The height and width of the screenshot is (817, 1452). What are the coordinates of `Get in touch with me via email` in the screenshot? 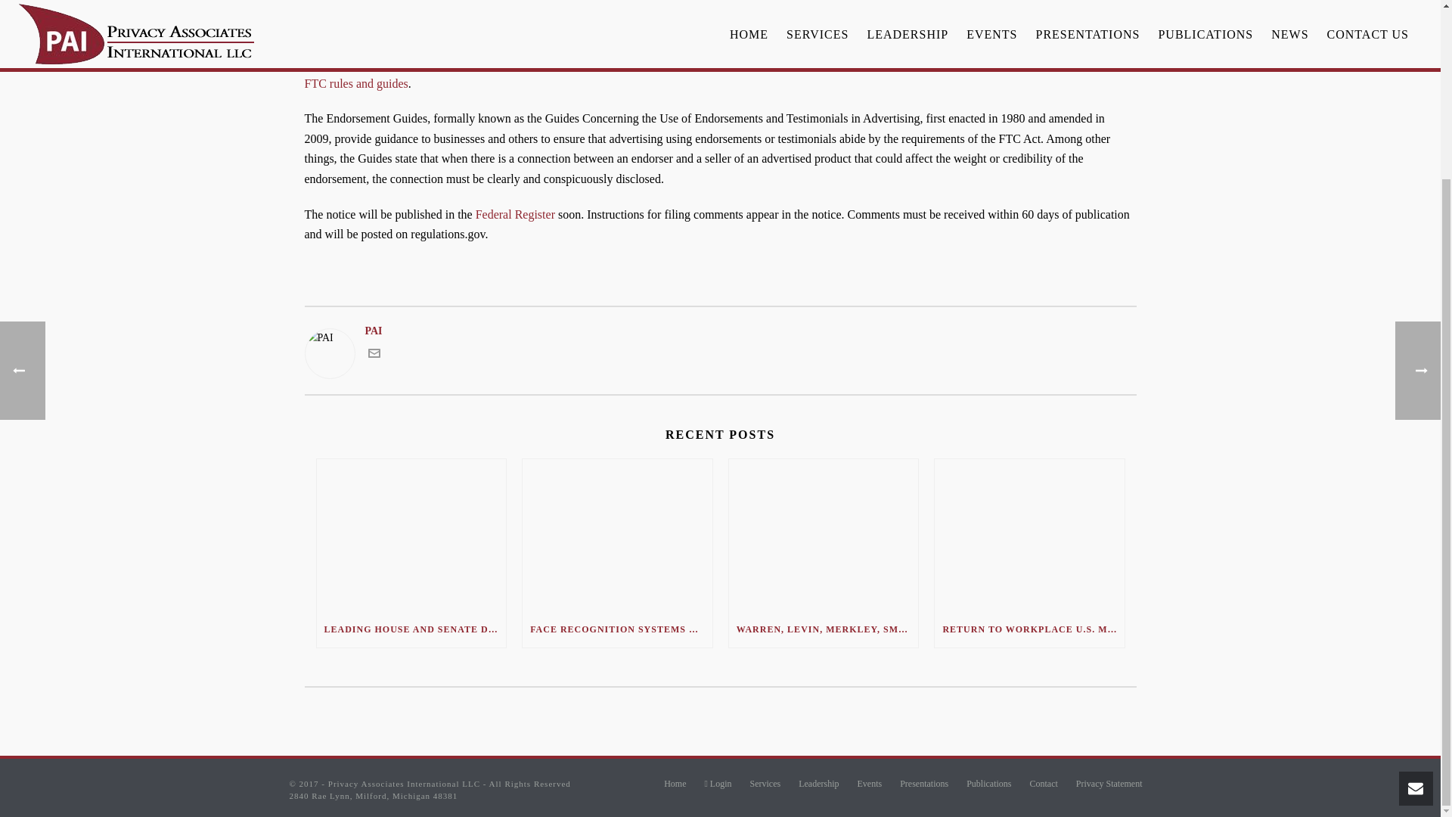 It's located at (373, 356).